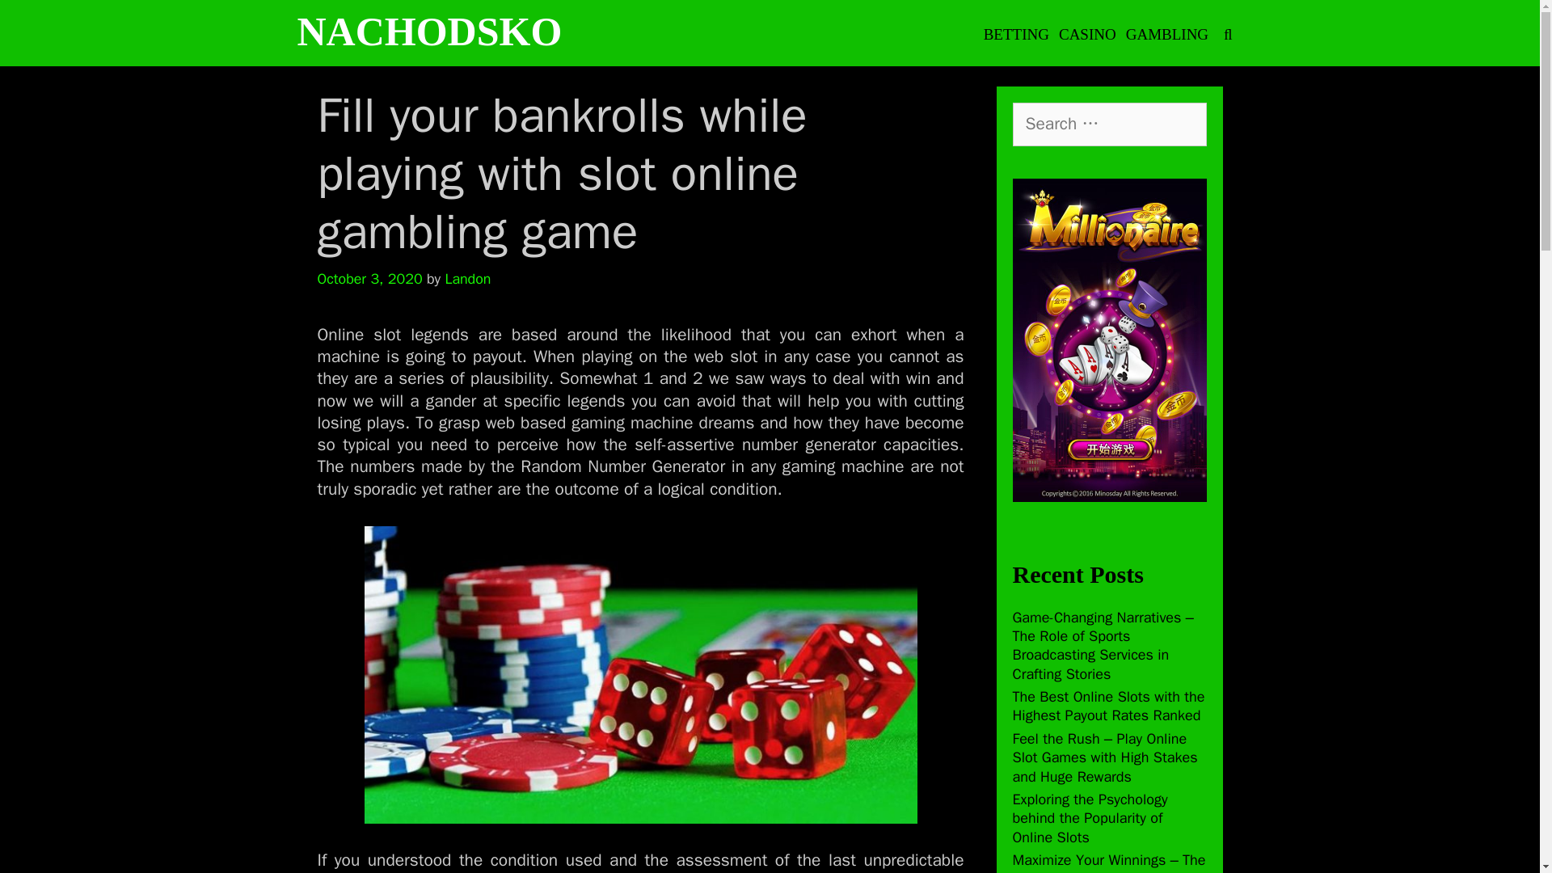 This screenshot has width=1552, height=873. What do you see at coordinates (927, 871) in the screenshot?
I see `niki game` at bounding box center [927, 871].